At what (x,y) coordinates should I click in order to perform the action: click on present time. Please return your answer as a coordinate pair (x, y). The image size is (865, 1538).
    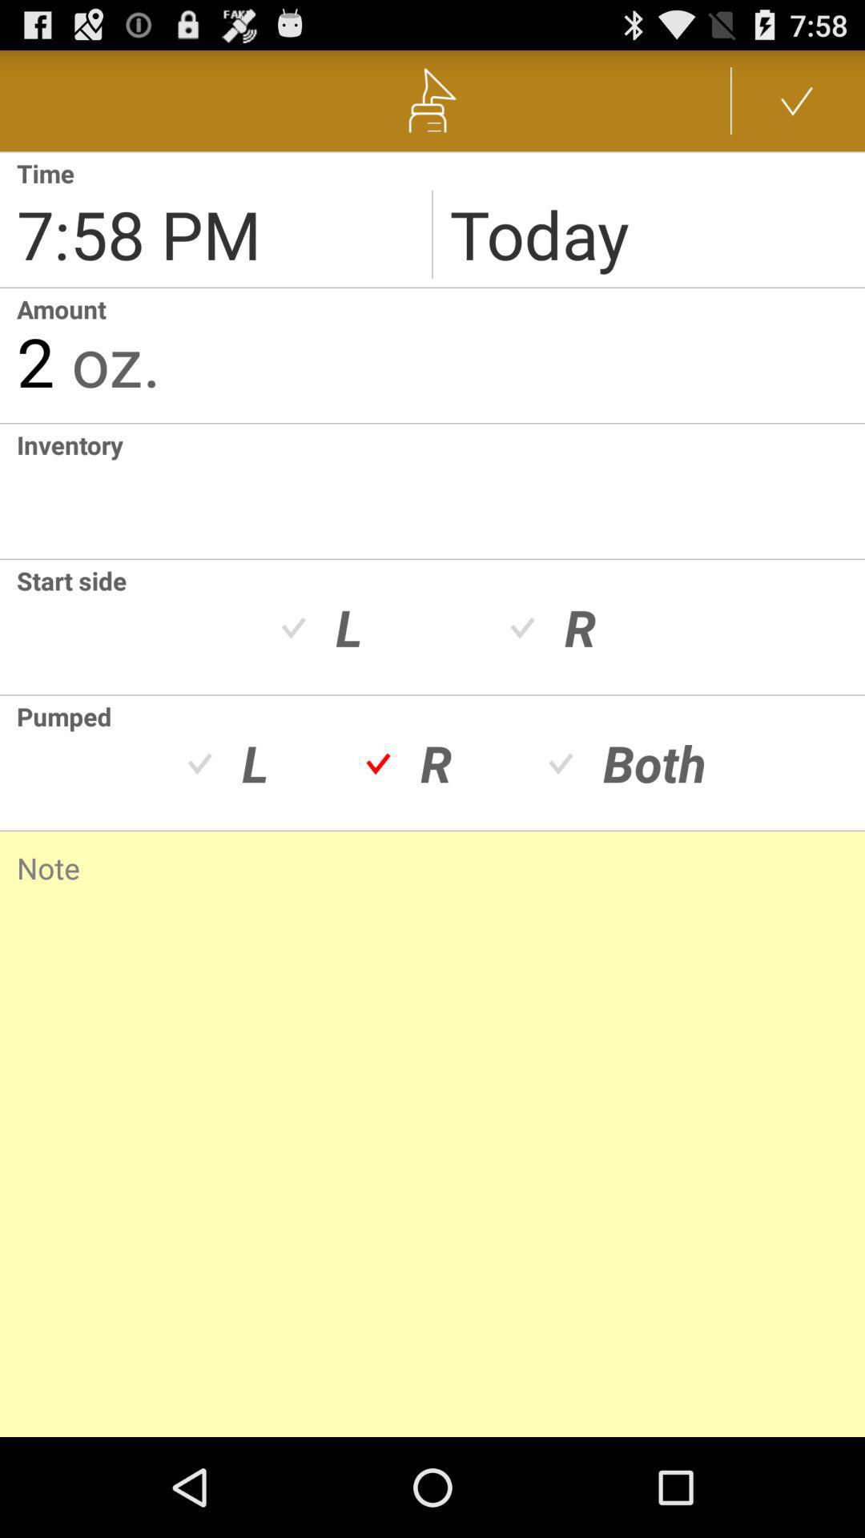
    Looking at the image, I should click on (216, 219).